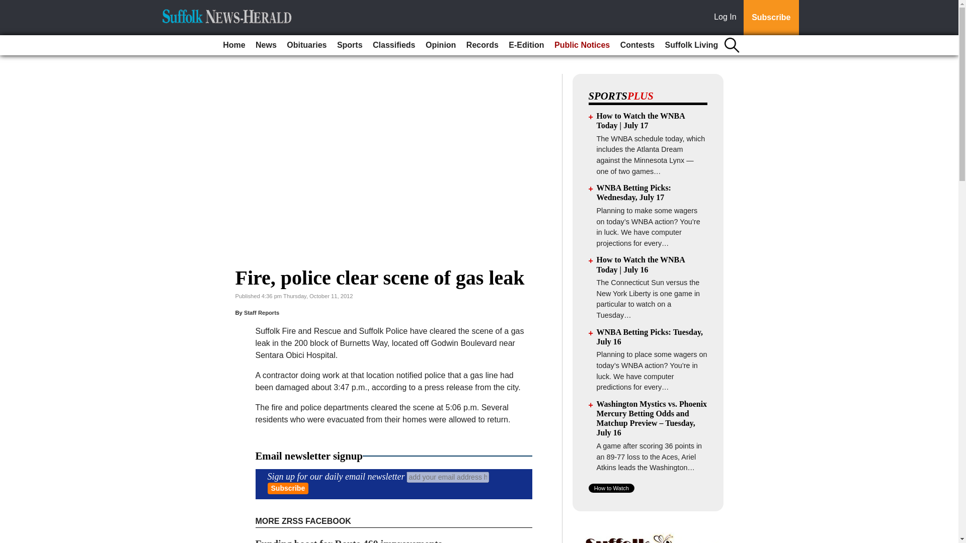  I want to click on Log In, so click(727, 18).